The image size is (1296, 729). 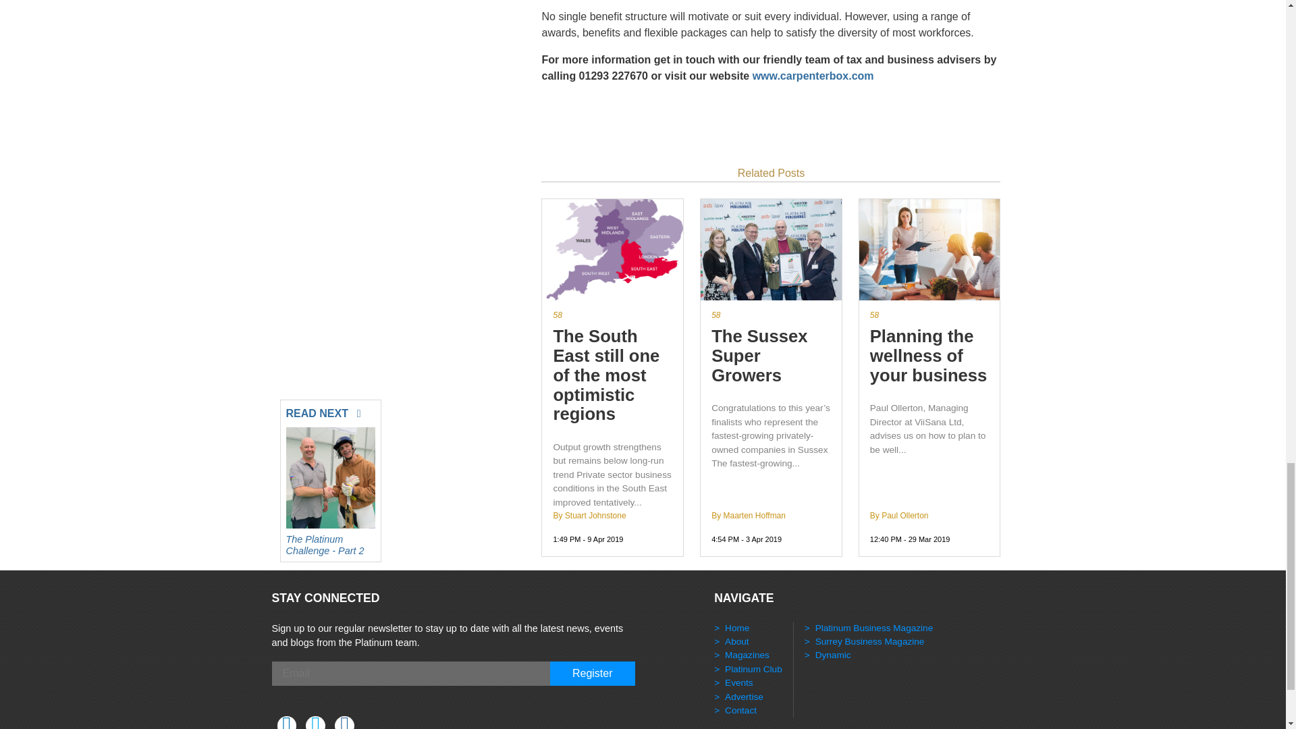 What do you see at coordinates (771, 315) in the screenshot?
I see `58` at bounding box center [771, 315].